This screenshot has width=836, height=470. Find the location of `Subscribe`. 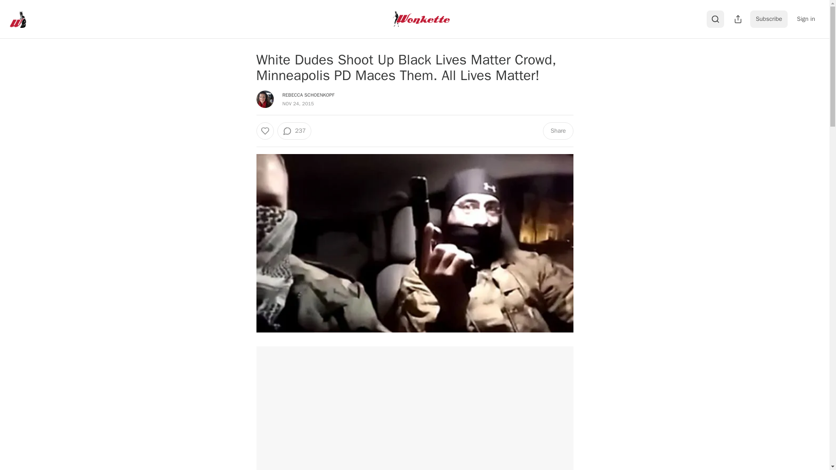

Subscribe is located at coordinates (769, 19).